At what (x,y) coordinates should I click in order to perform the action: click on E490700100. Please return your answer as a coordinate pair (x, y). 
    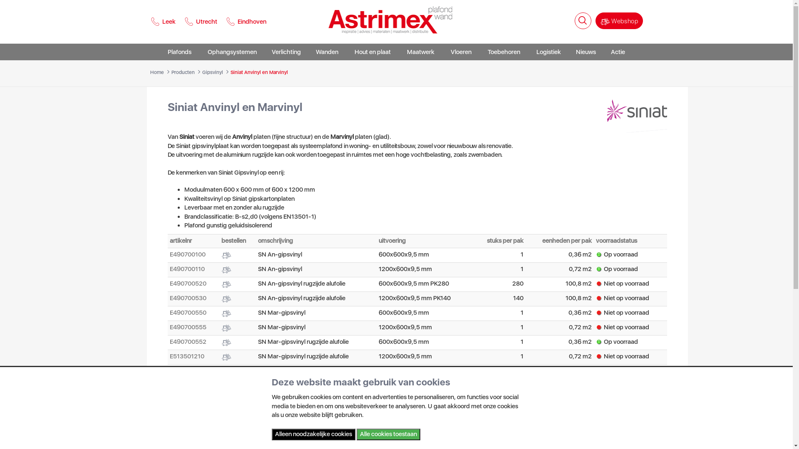
    Looking at the image, I should click on (187, 254).